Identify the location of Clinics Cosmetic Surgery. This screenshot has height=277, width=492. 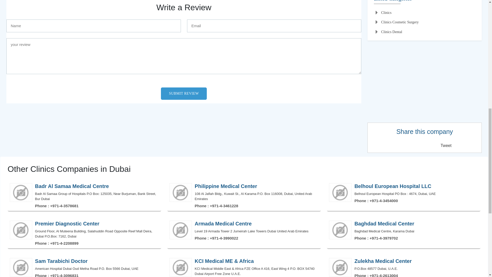
(396, 22).